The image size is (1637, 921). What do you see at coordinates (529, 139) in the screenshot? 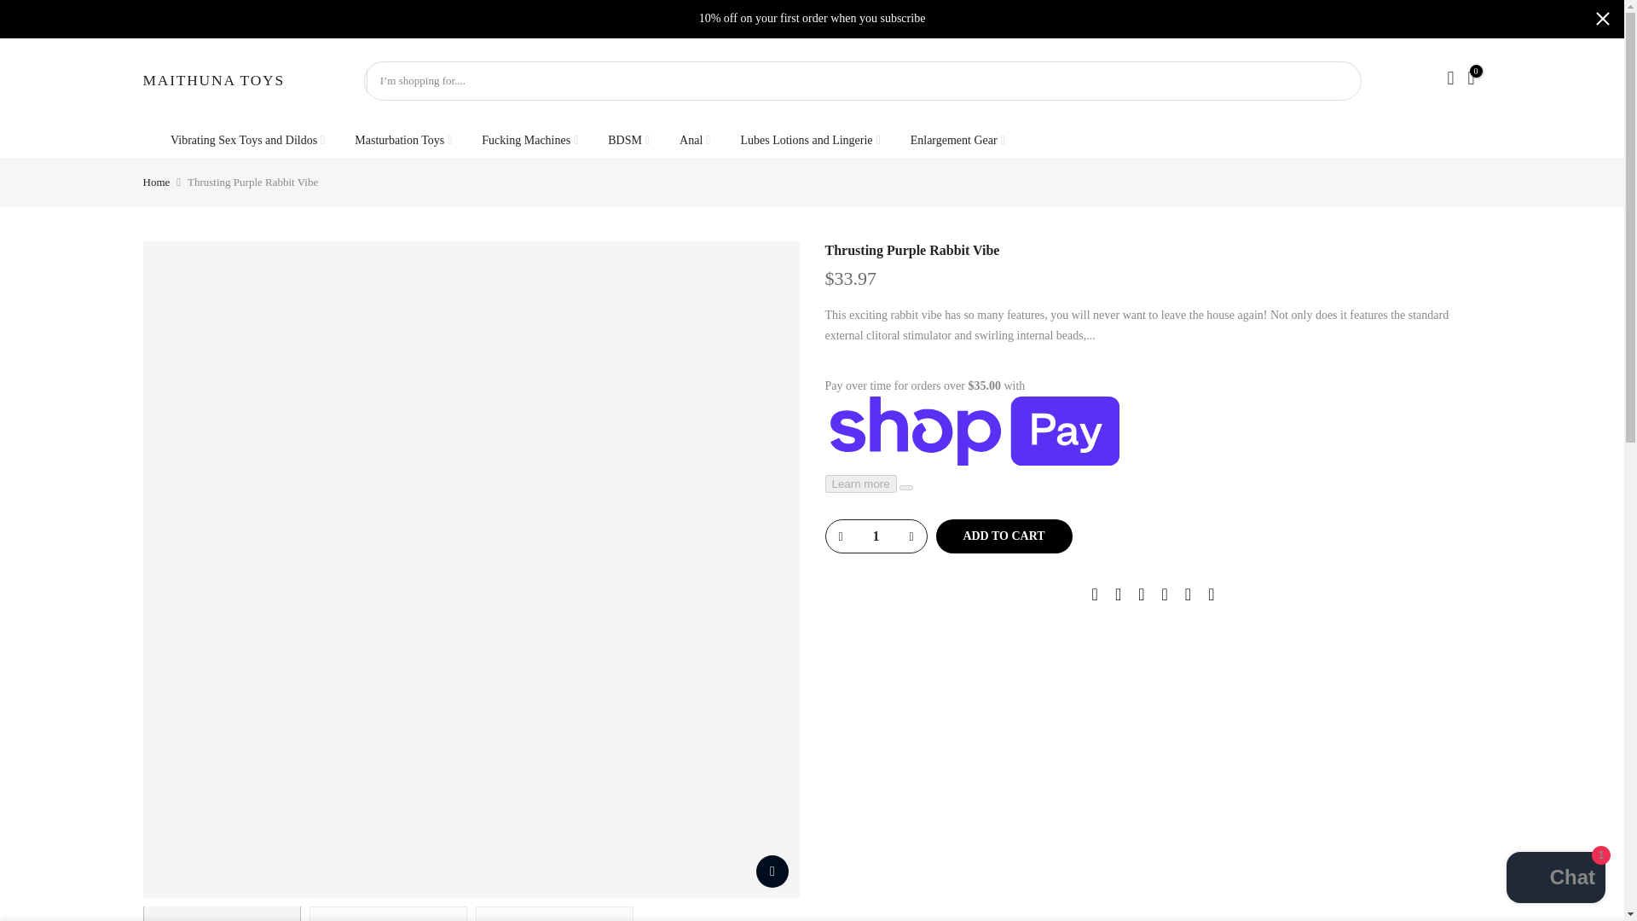
I see `Fucking Machines` at bounding box center [529, 139].